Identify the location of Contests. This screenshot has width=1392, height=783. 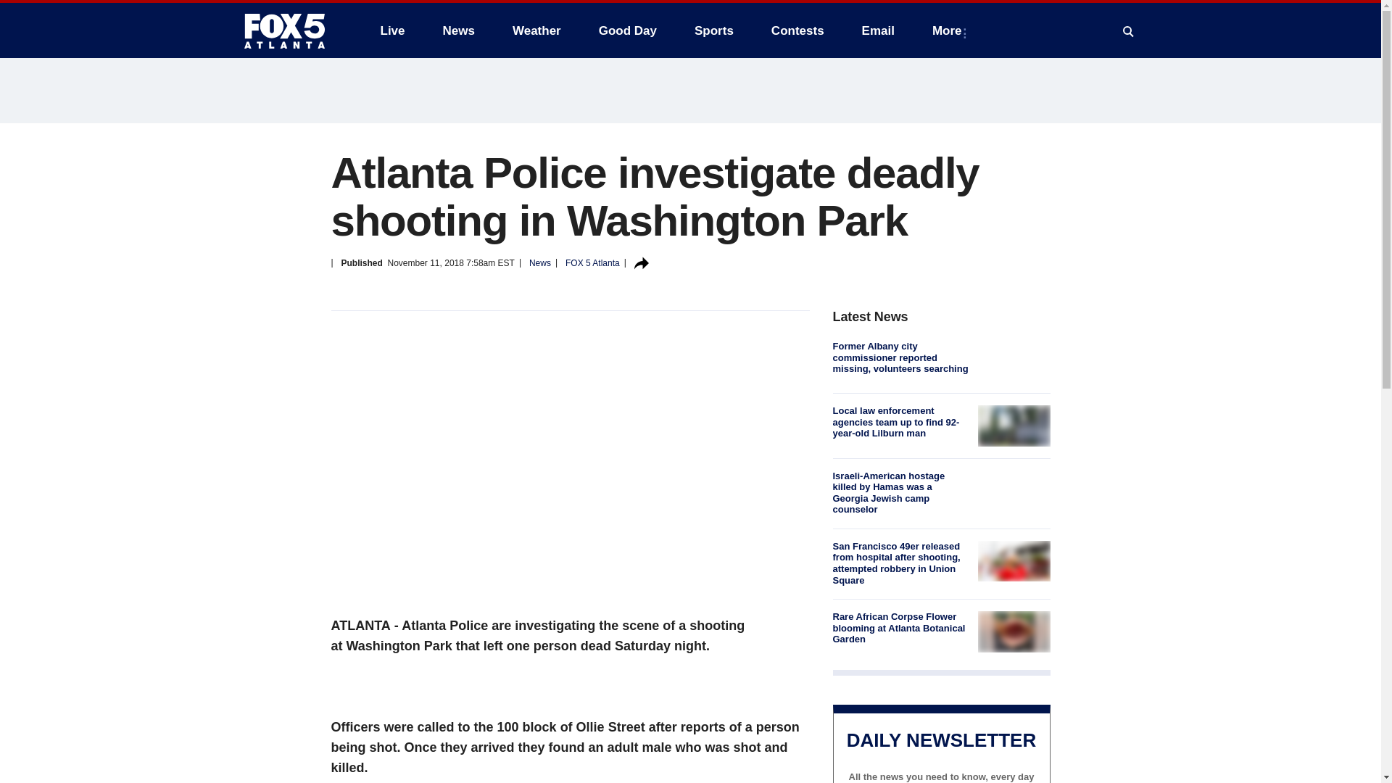
(797, 30).